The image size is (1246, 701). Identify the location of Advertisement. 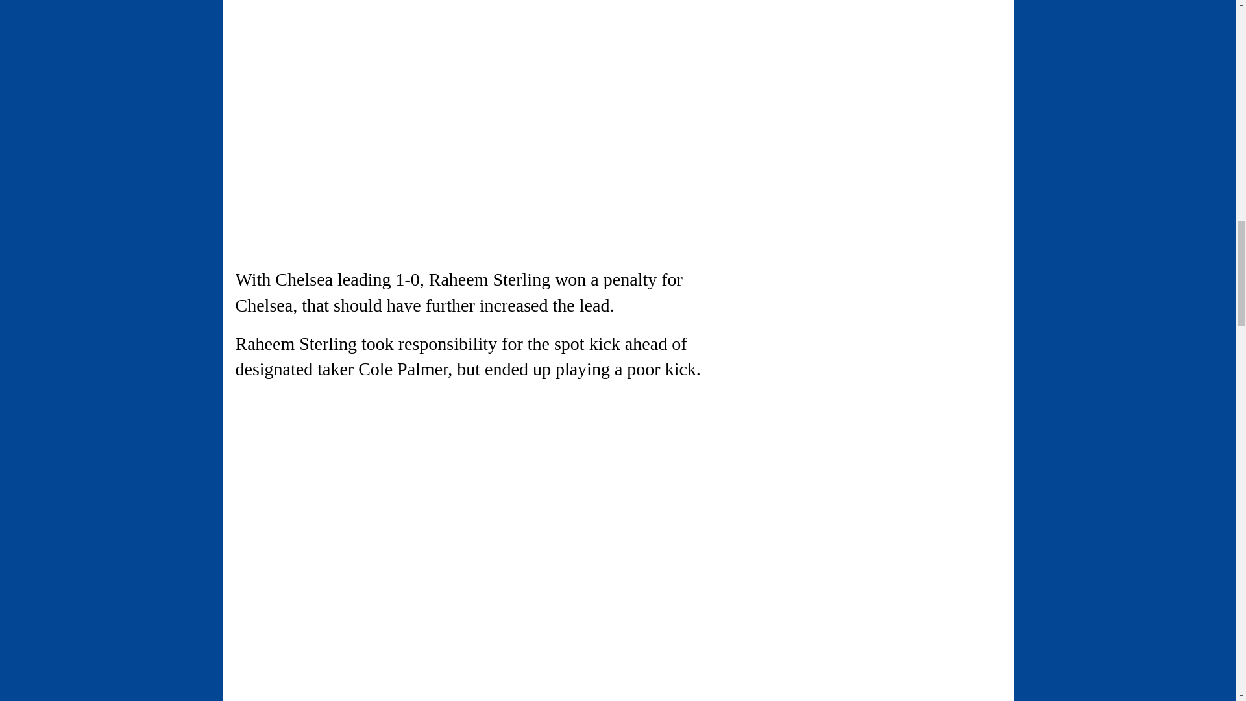
(344, 25).